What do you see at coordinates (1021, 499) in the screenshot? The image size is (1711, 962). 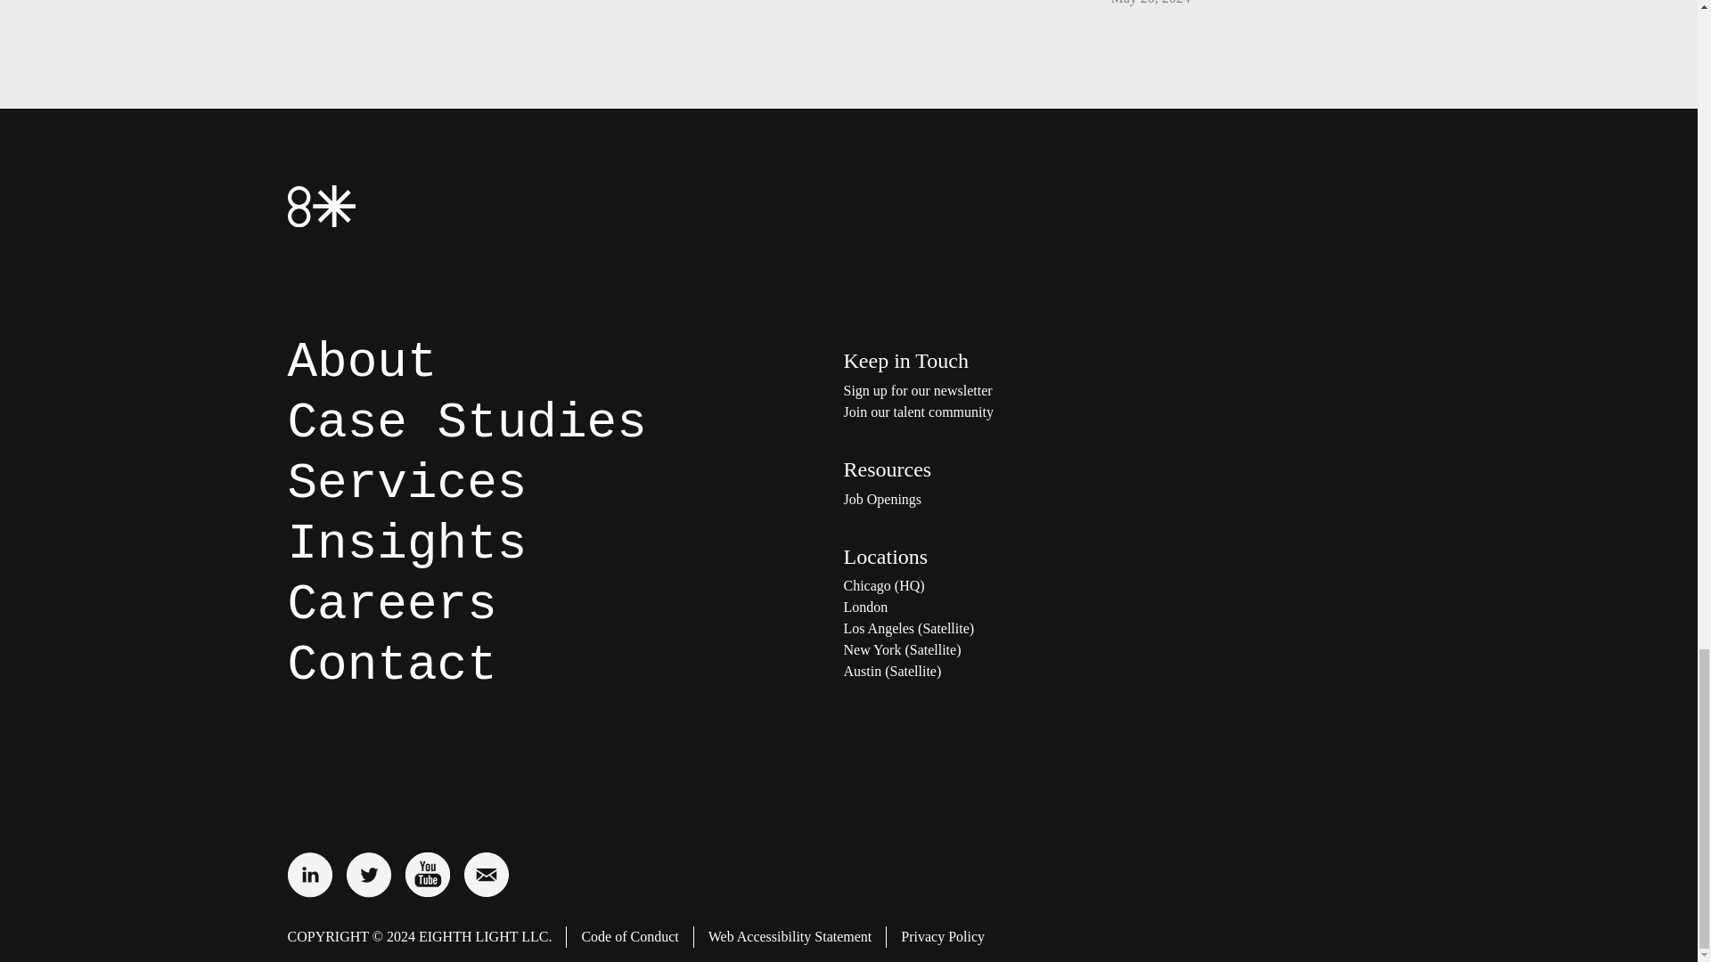 I see `Job Openings` at bounding box center [1021, 499].